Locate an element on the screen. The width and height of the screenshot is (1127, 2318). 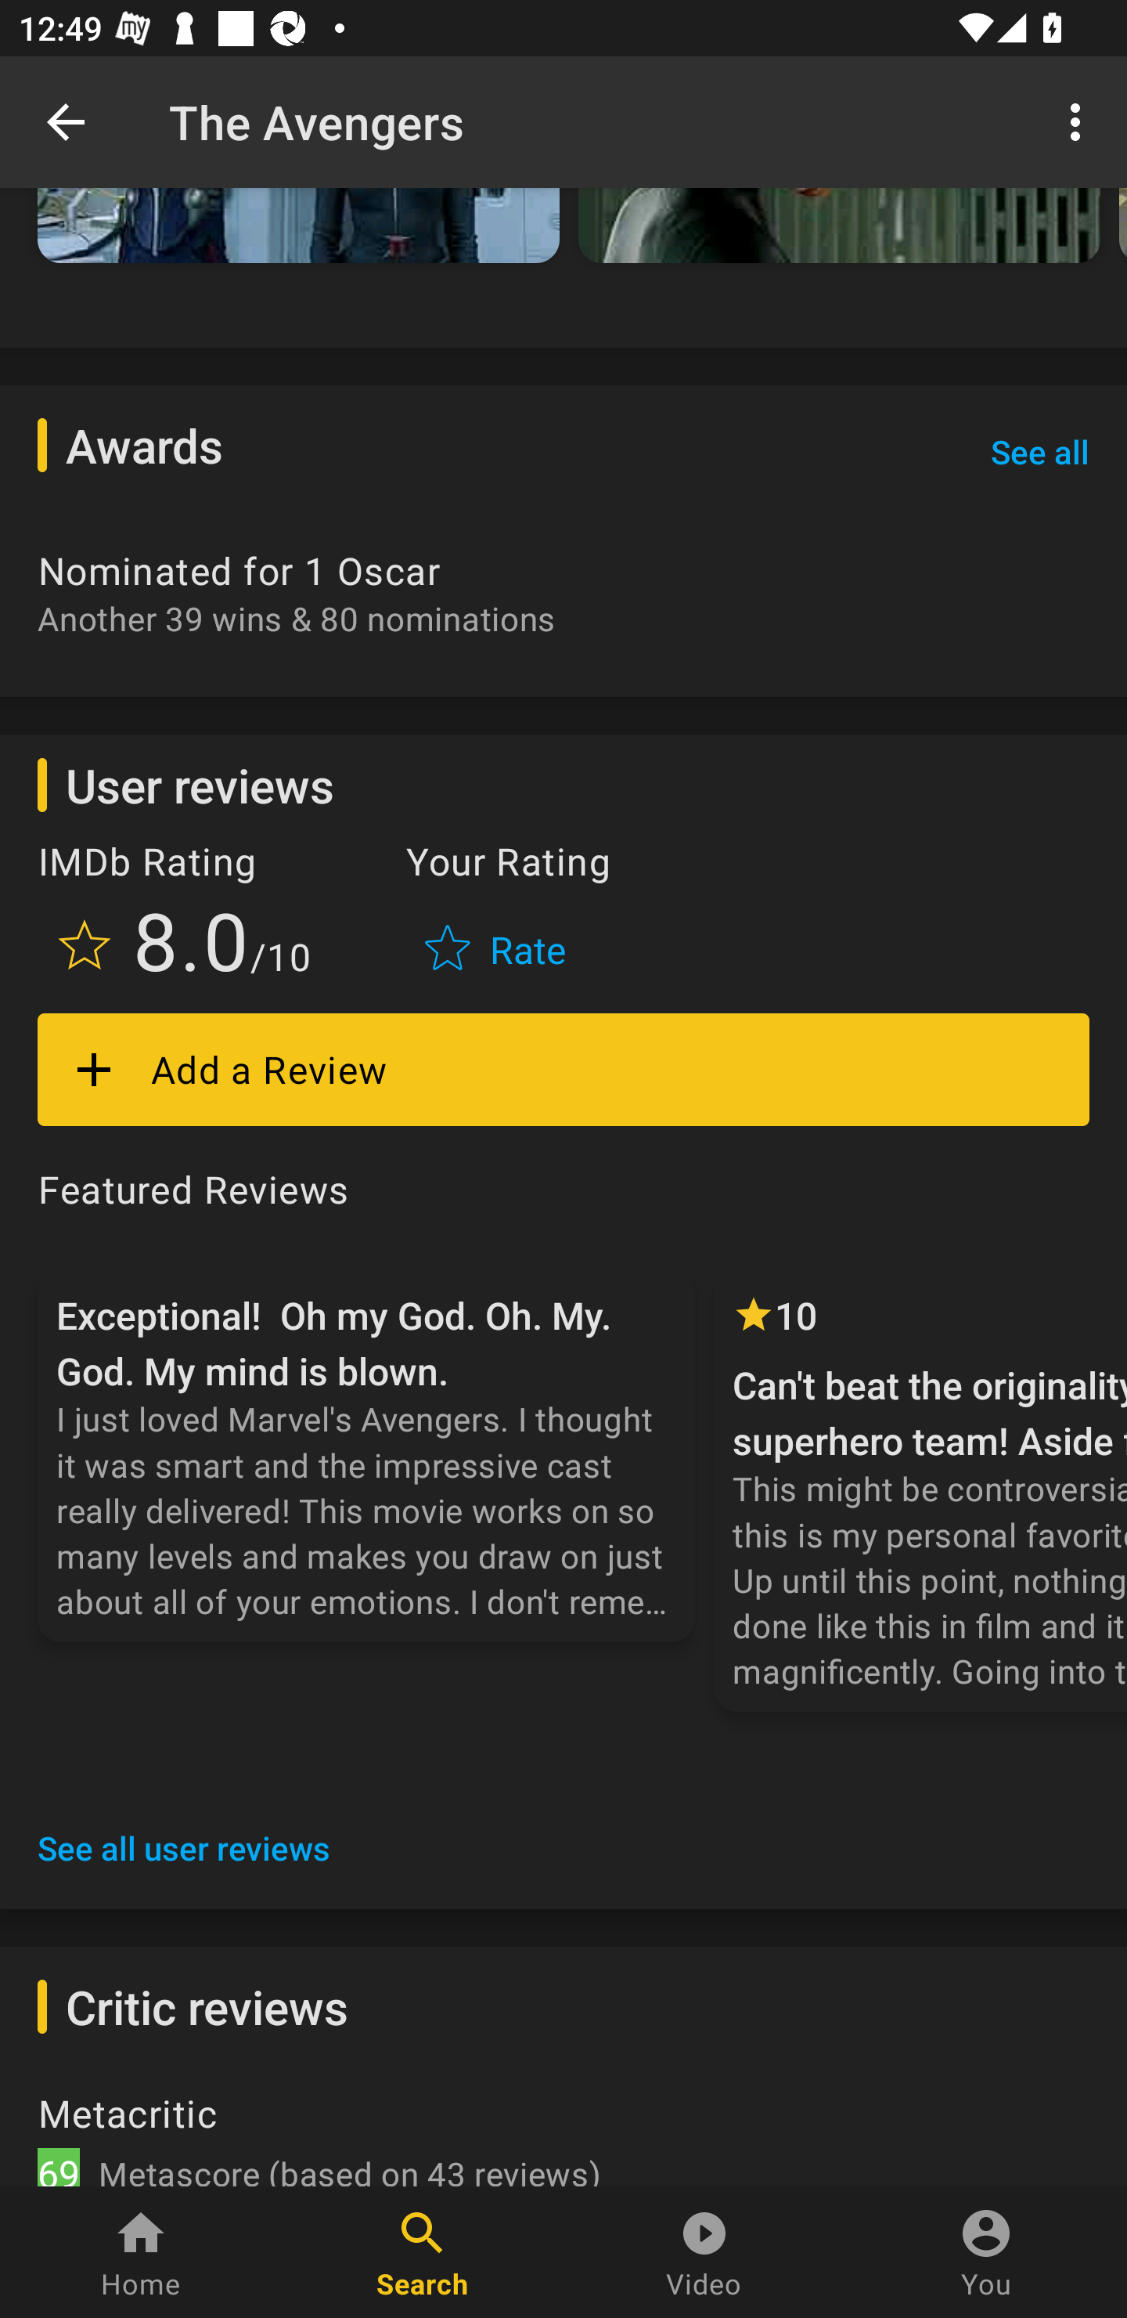
See all user reviews is located at coordinates (184, 1848).